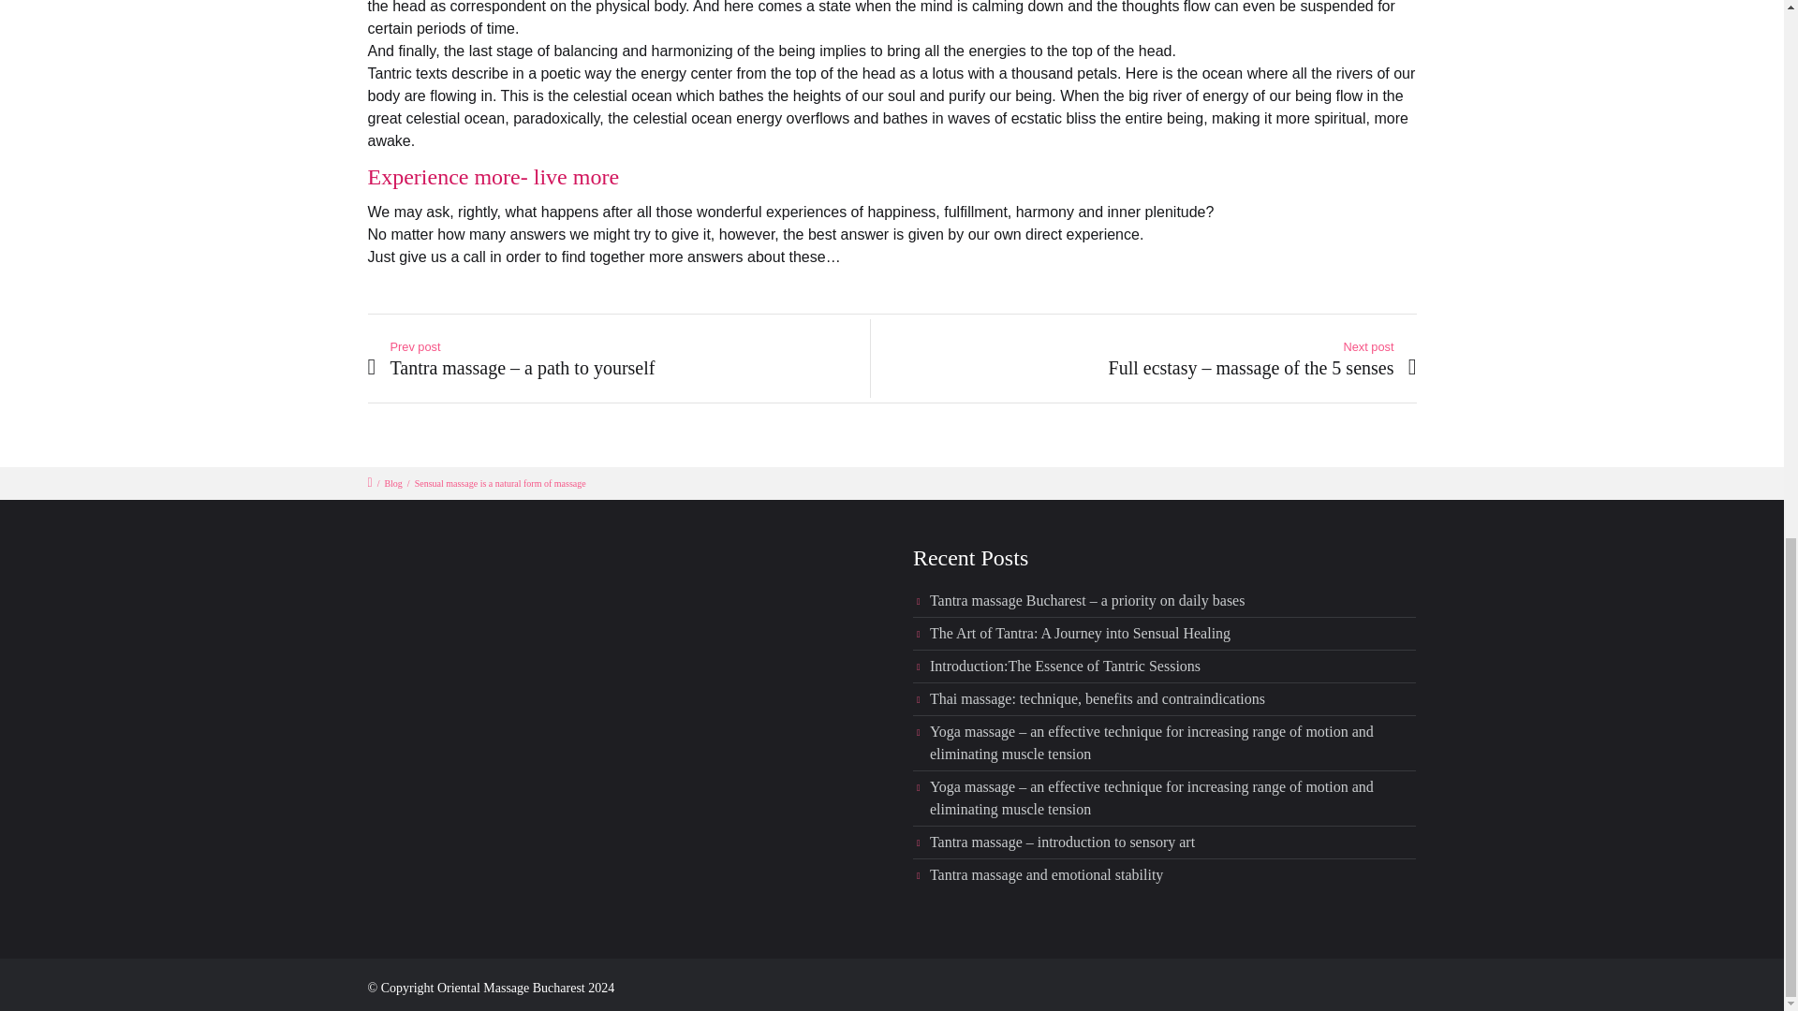  Describe the element at coordinates (1046, 874) in the screenshot. I see `Tantra massage and emotional stability` at that location.